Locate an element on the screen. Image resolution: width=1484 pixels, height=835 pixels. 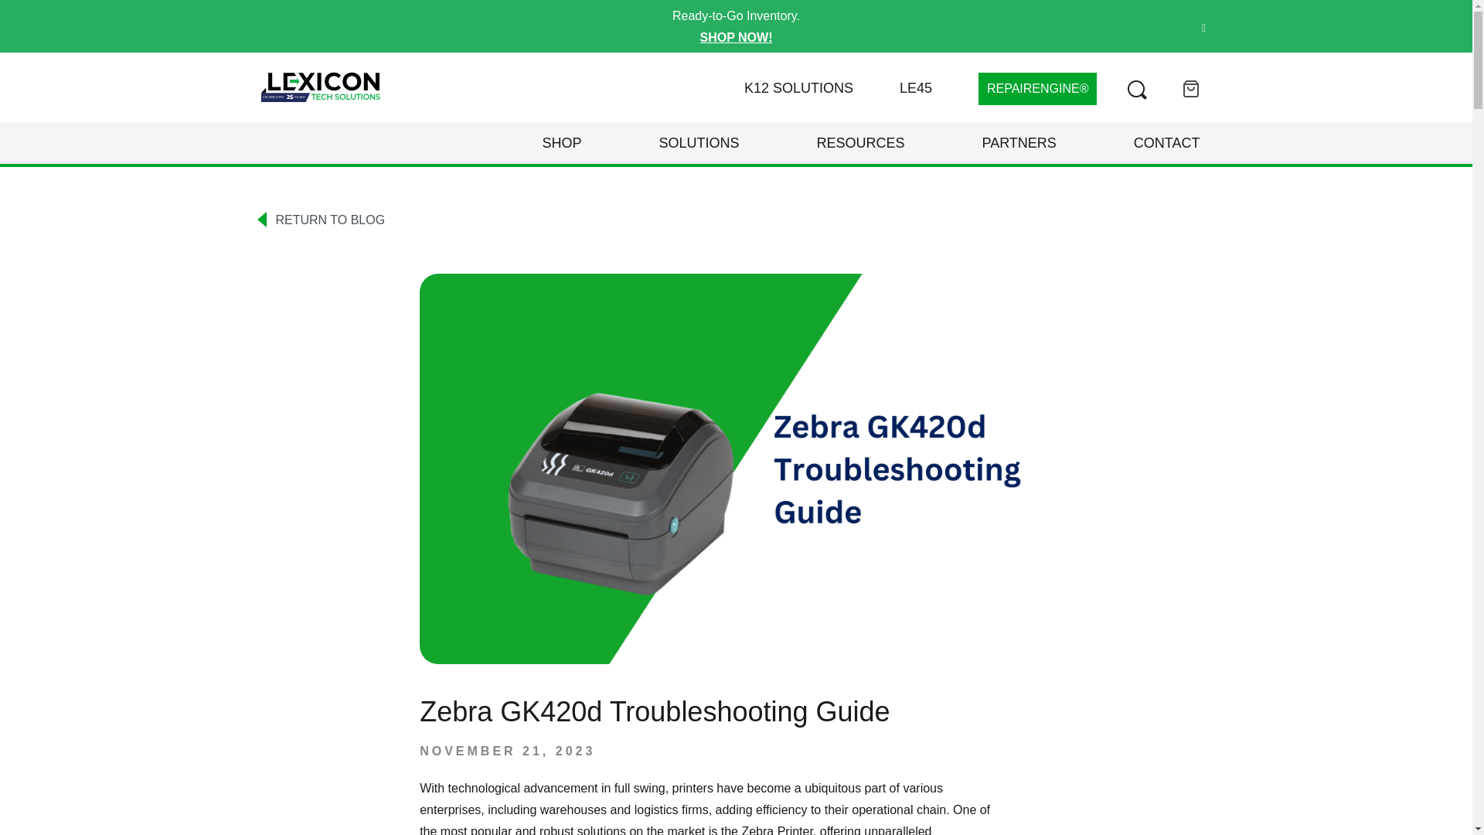
K12 SOLUTIONS is located at coordinates (799, 88).